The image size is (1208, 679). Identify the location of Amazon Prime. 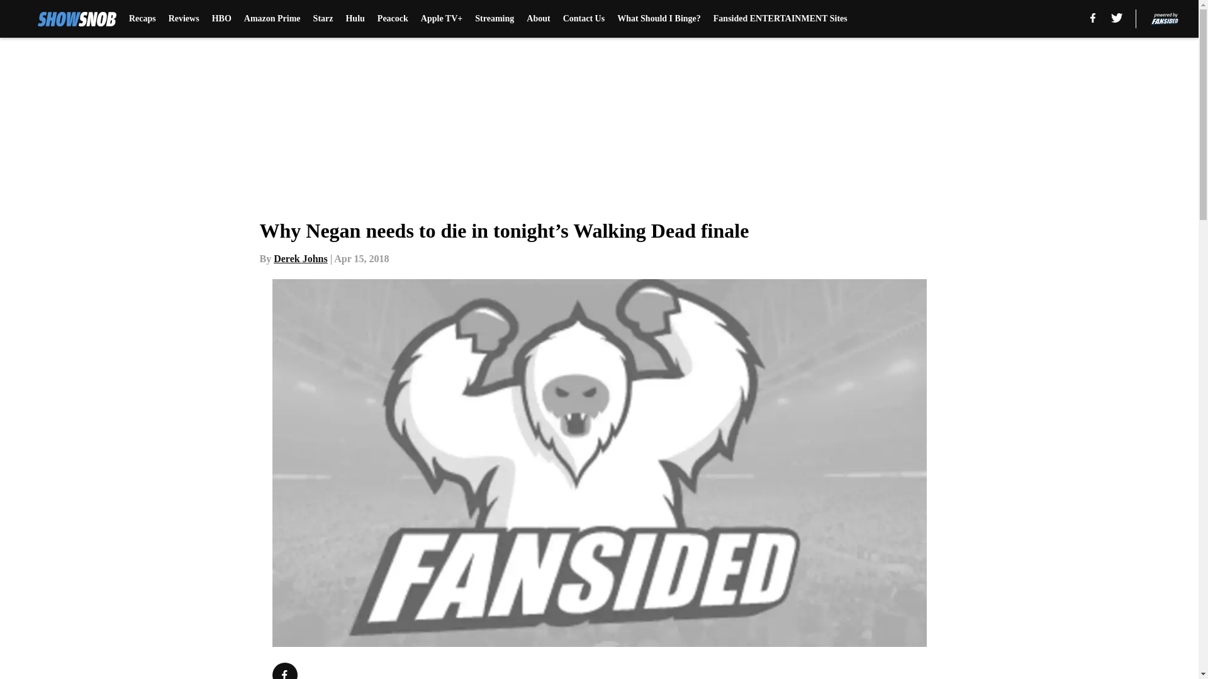
(272, 19).